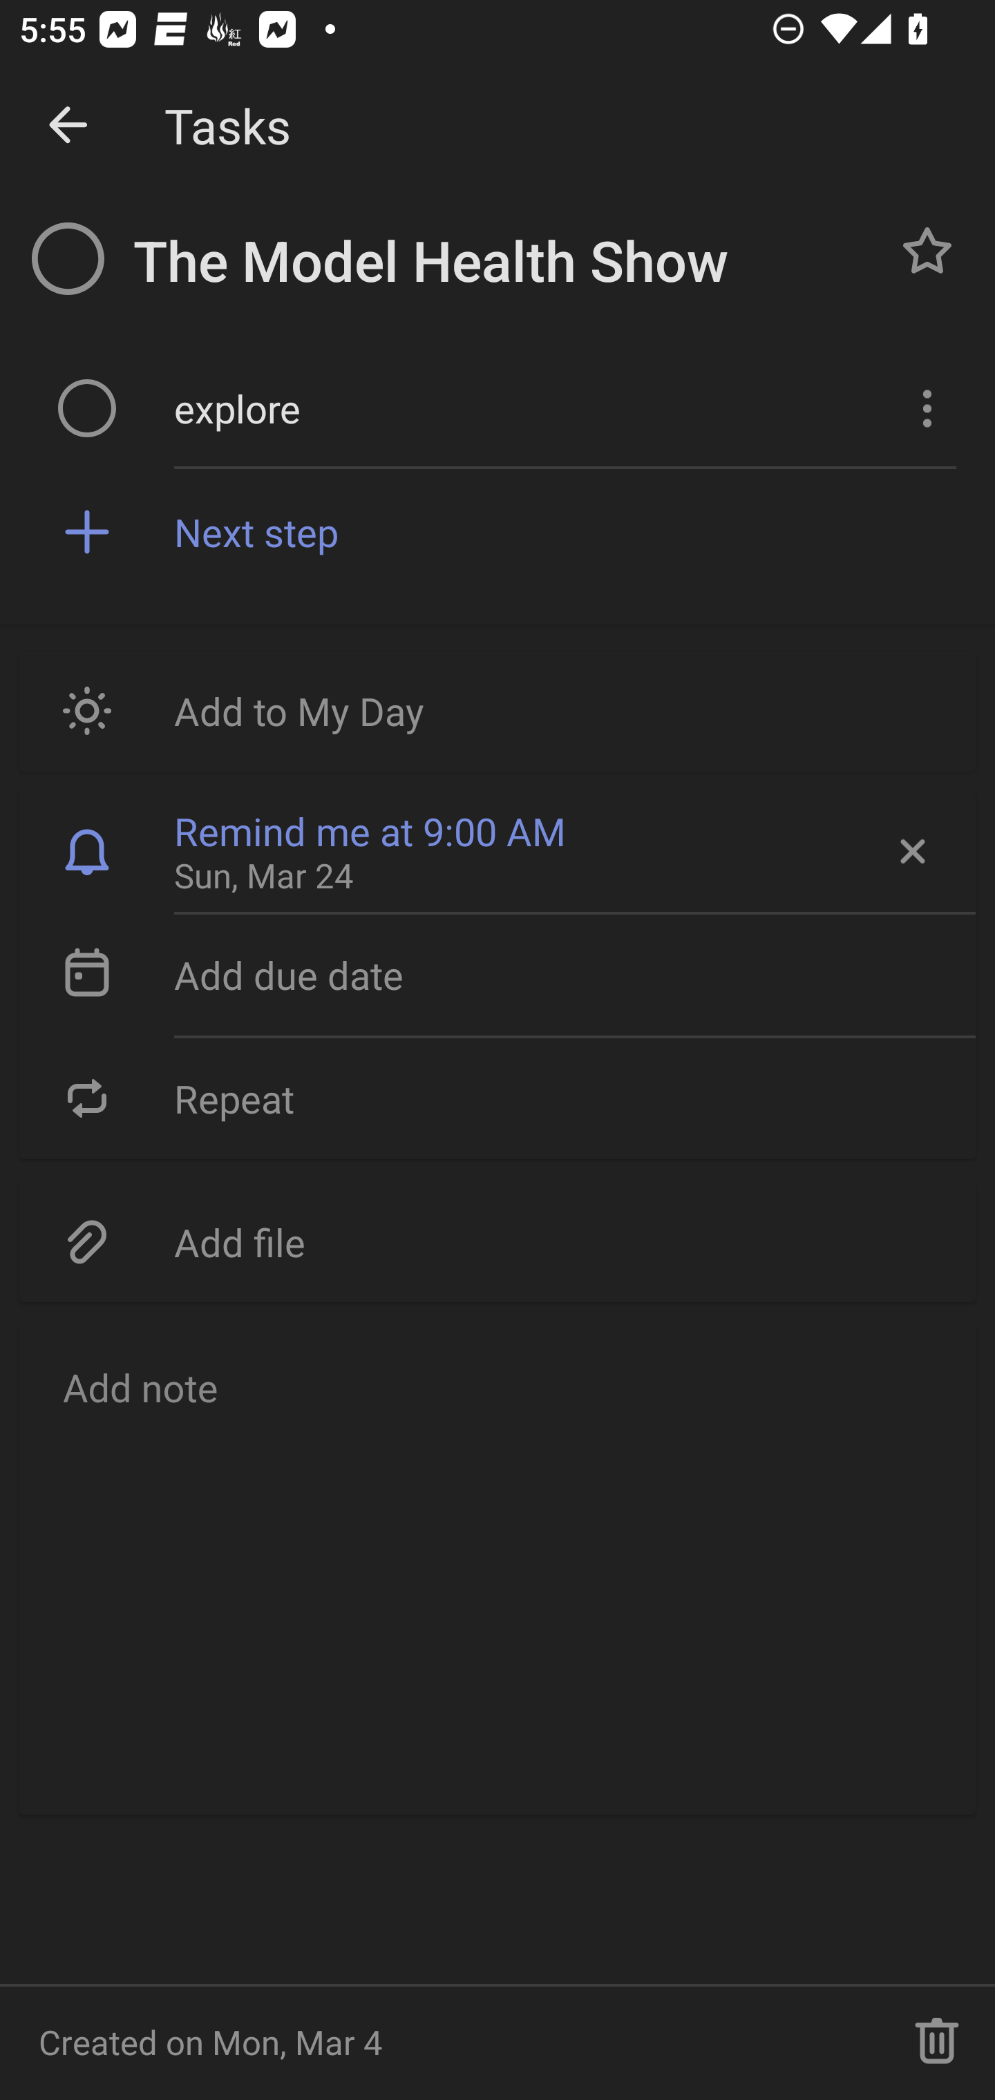 The image size is (995, 2100). What do you see at coordinates (937, 2042) in the screenshot?
I see `Delete task` at bounding box center [937, 2042].